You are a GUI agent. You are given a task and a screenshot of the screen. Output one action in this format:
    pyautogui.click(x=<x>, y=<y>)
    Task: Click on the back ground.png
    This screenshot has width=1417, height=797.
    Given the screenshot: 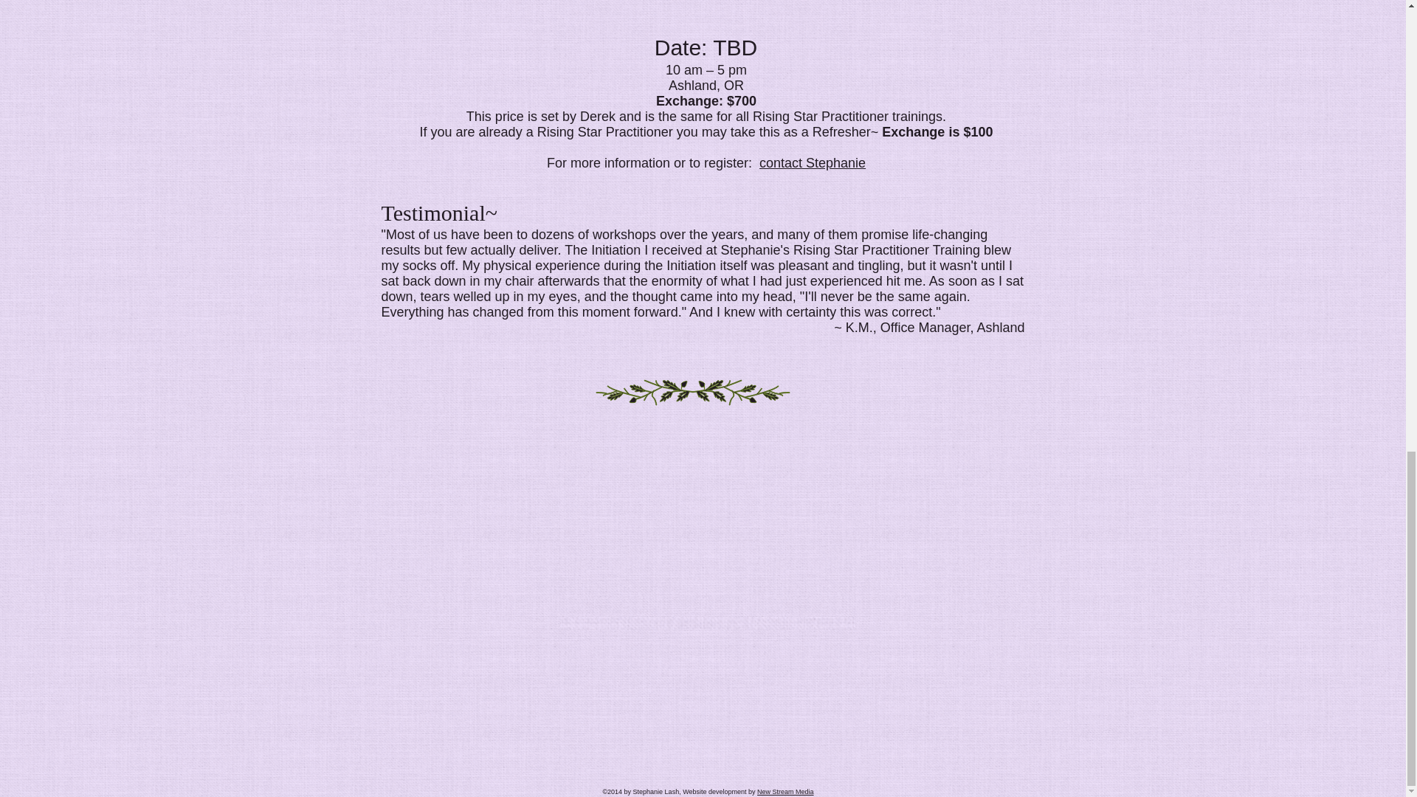 What is the action you would take?
    pyautogui.click(x=714, y=244)
    